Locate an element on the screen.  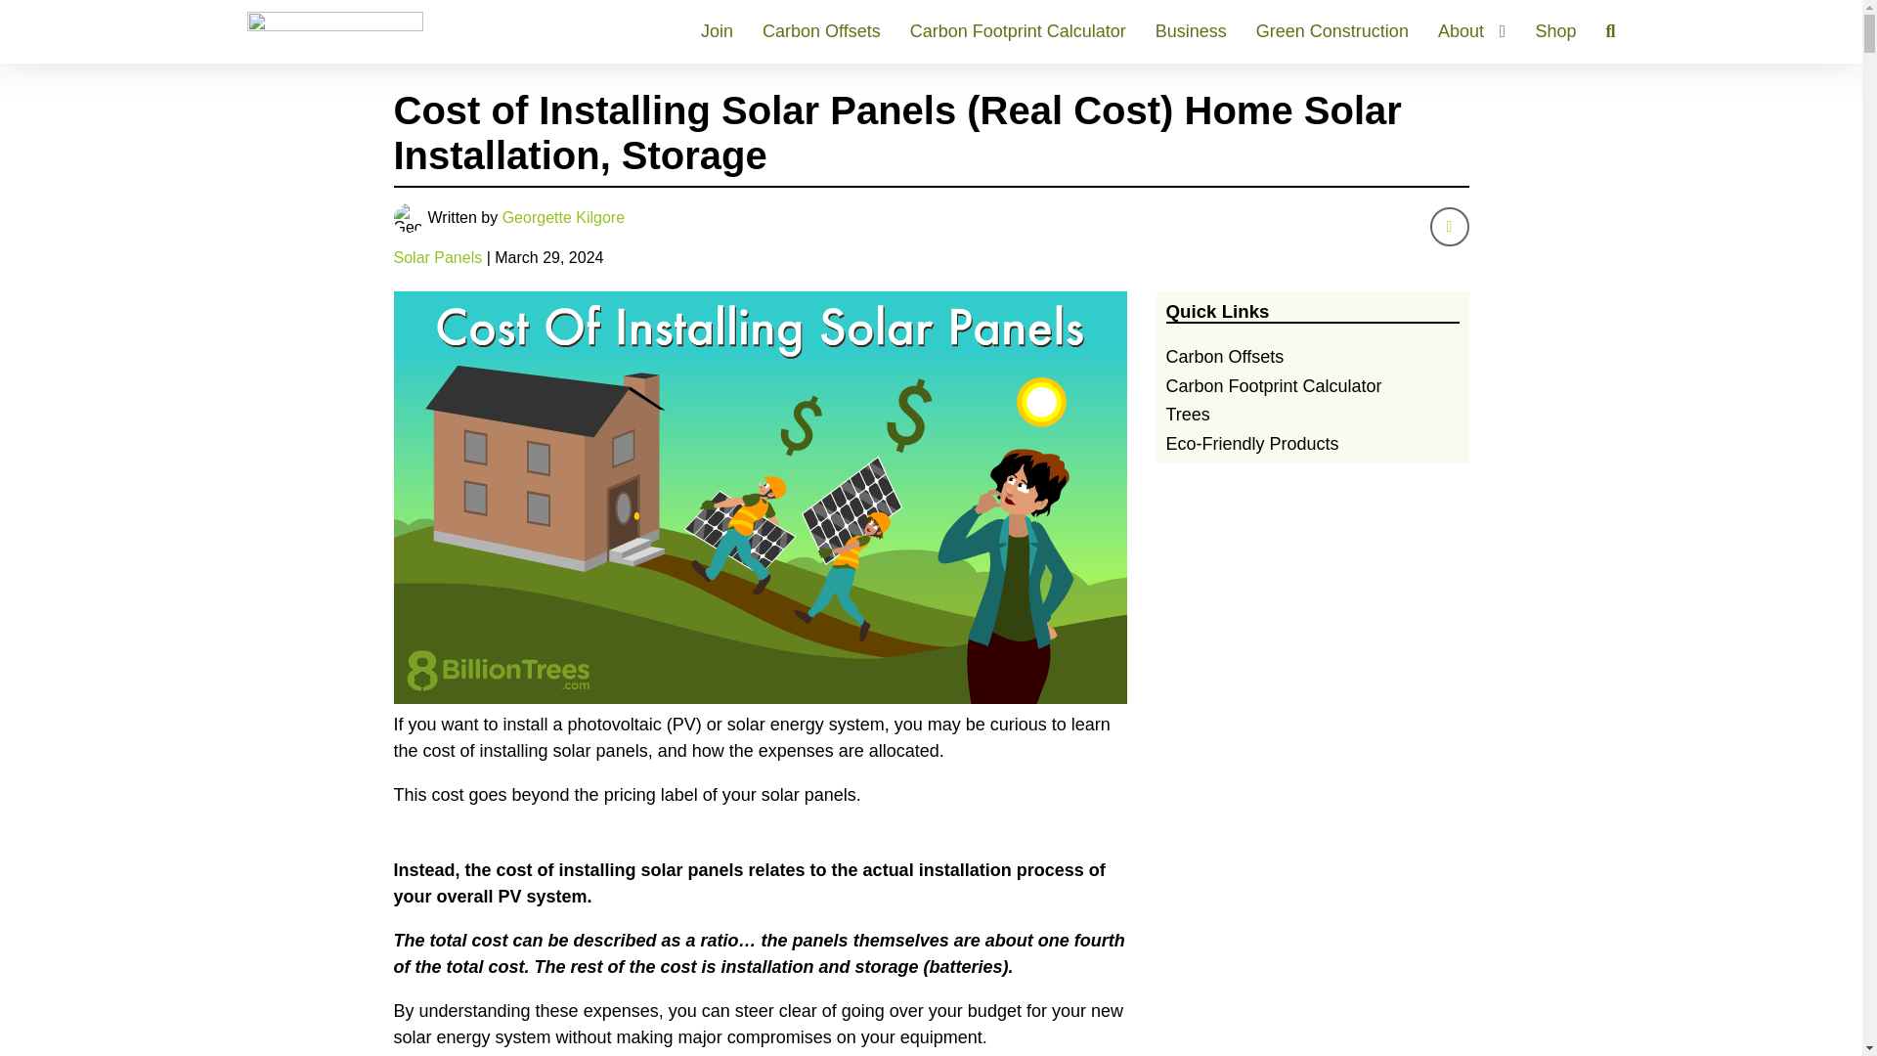
Carbon Offsets is located at coordinates (821, 31).